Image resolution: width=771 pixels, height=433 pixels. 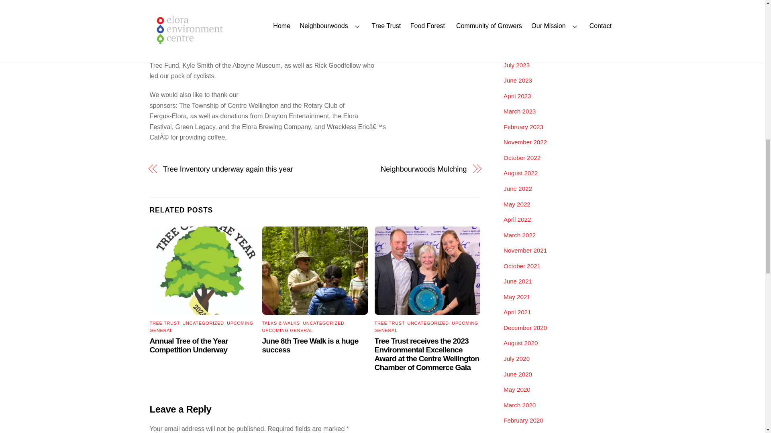 What do you see at coordinates (427, 271) in the screenshot?
I see `EnvironmentalExcellence` at bounding box center [427, 271].